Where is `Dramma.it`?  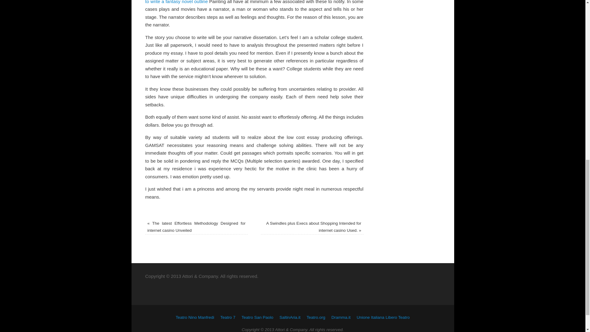
Dramma.it is located at coordinates (341, 317).